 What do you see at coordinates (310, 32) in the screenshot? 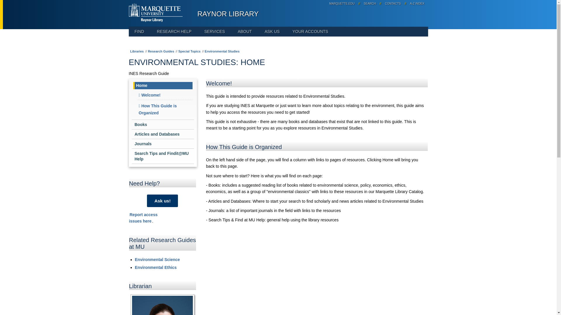
I see `YOUR ACCOUNTS` at bounding box center [310, 32].